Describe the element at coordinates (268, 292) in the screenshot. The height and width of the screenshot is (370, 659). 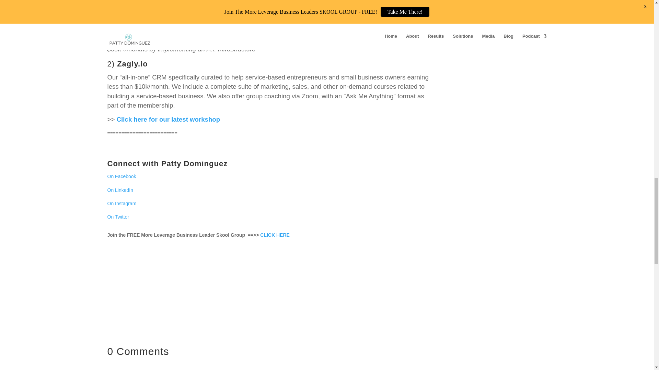
I see `Skool wp banner` at that location.